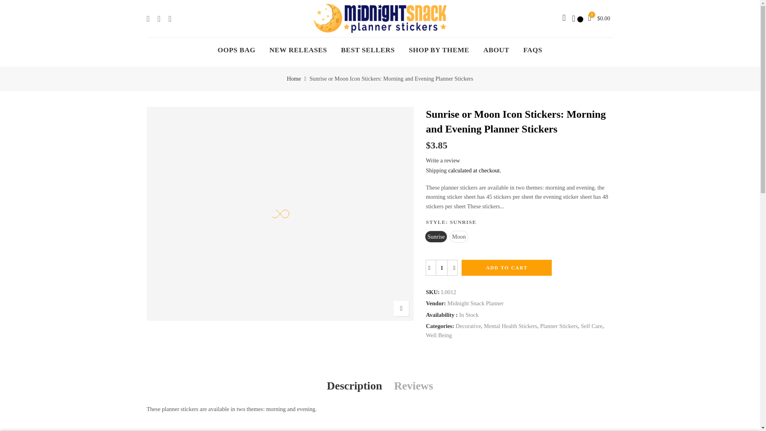  I want to click on SHOP BY THEME, so click(439, 49).